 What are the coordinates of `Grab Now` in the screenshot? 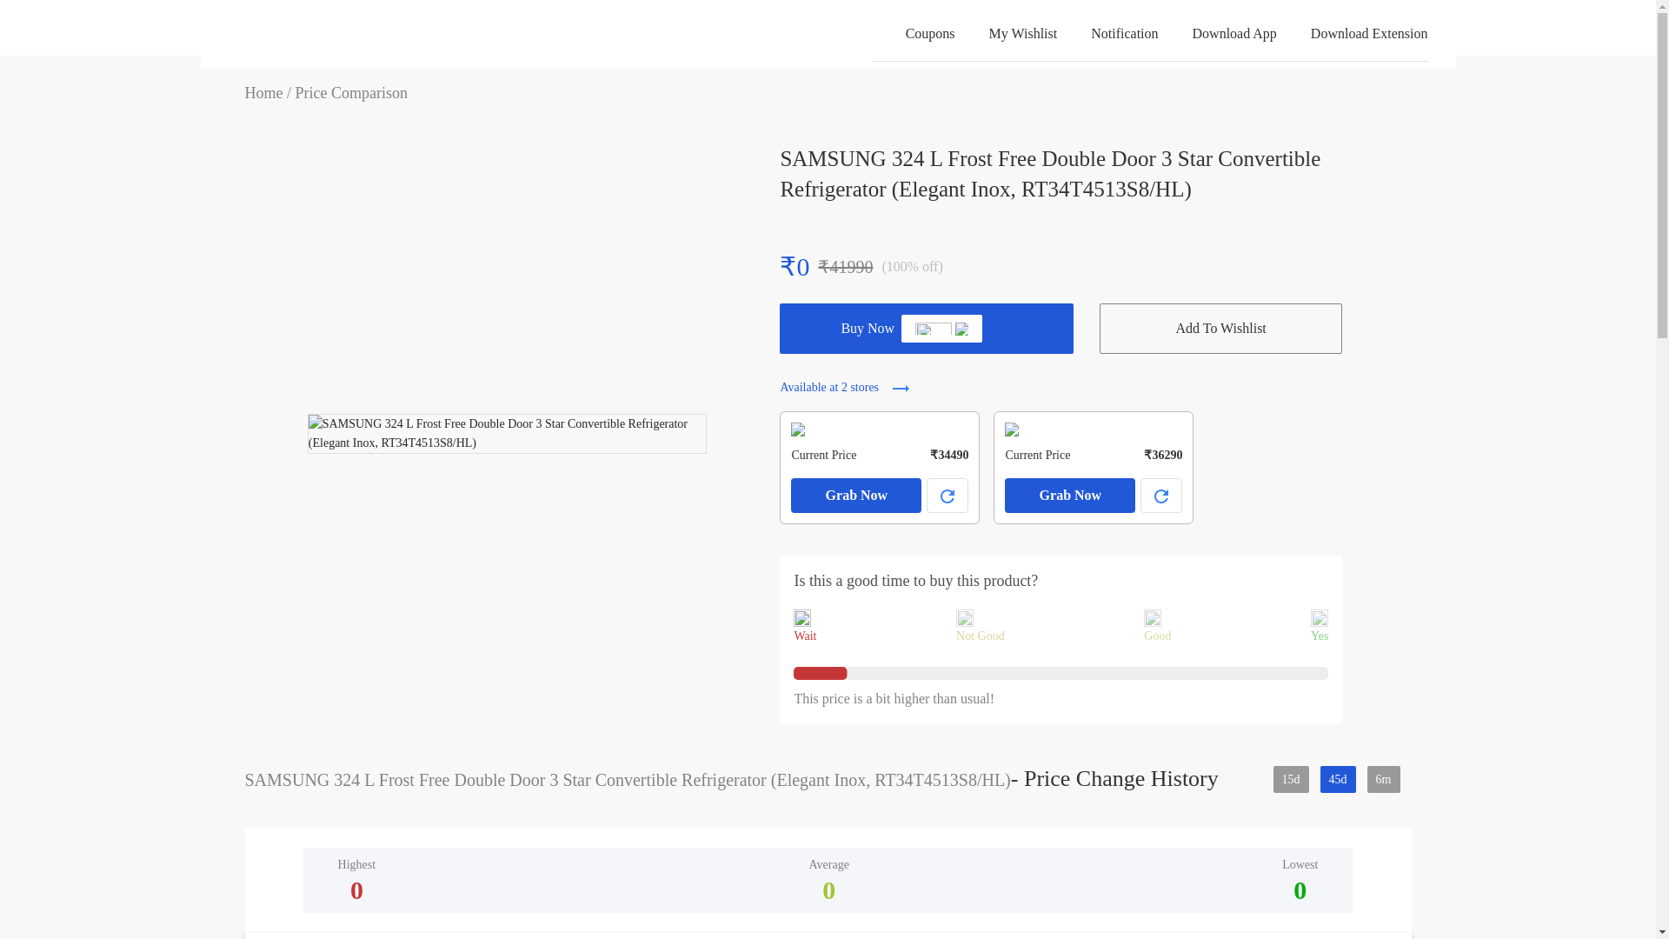 It's located at (855, 495).